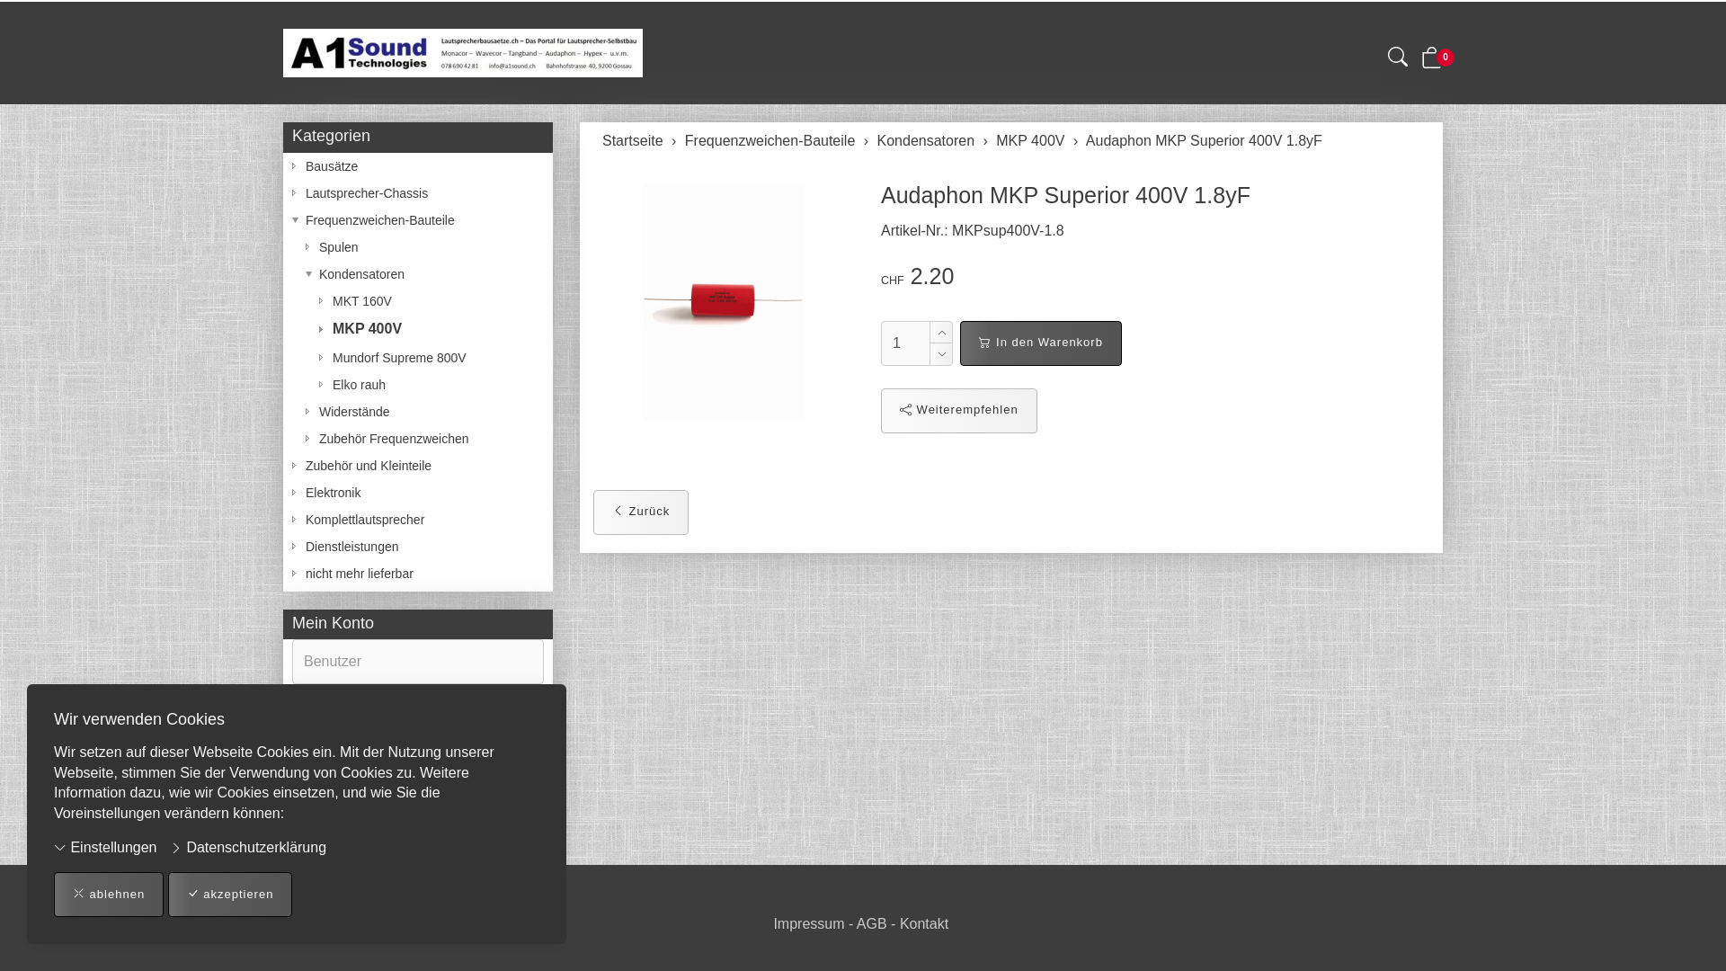 The image size is (1726, 971). I want to click on AGB, so click(872, 924).